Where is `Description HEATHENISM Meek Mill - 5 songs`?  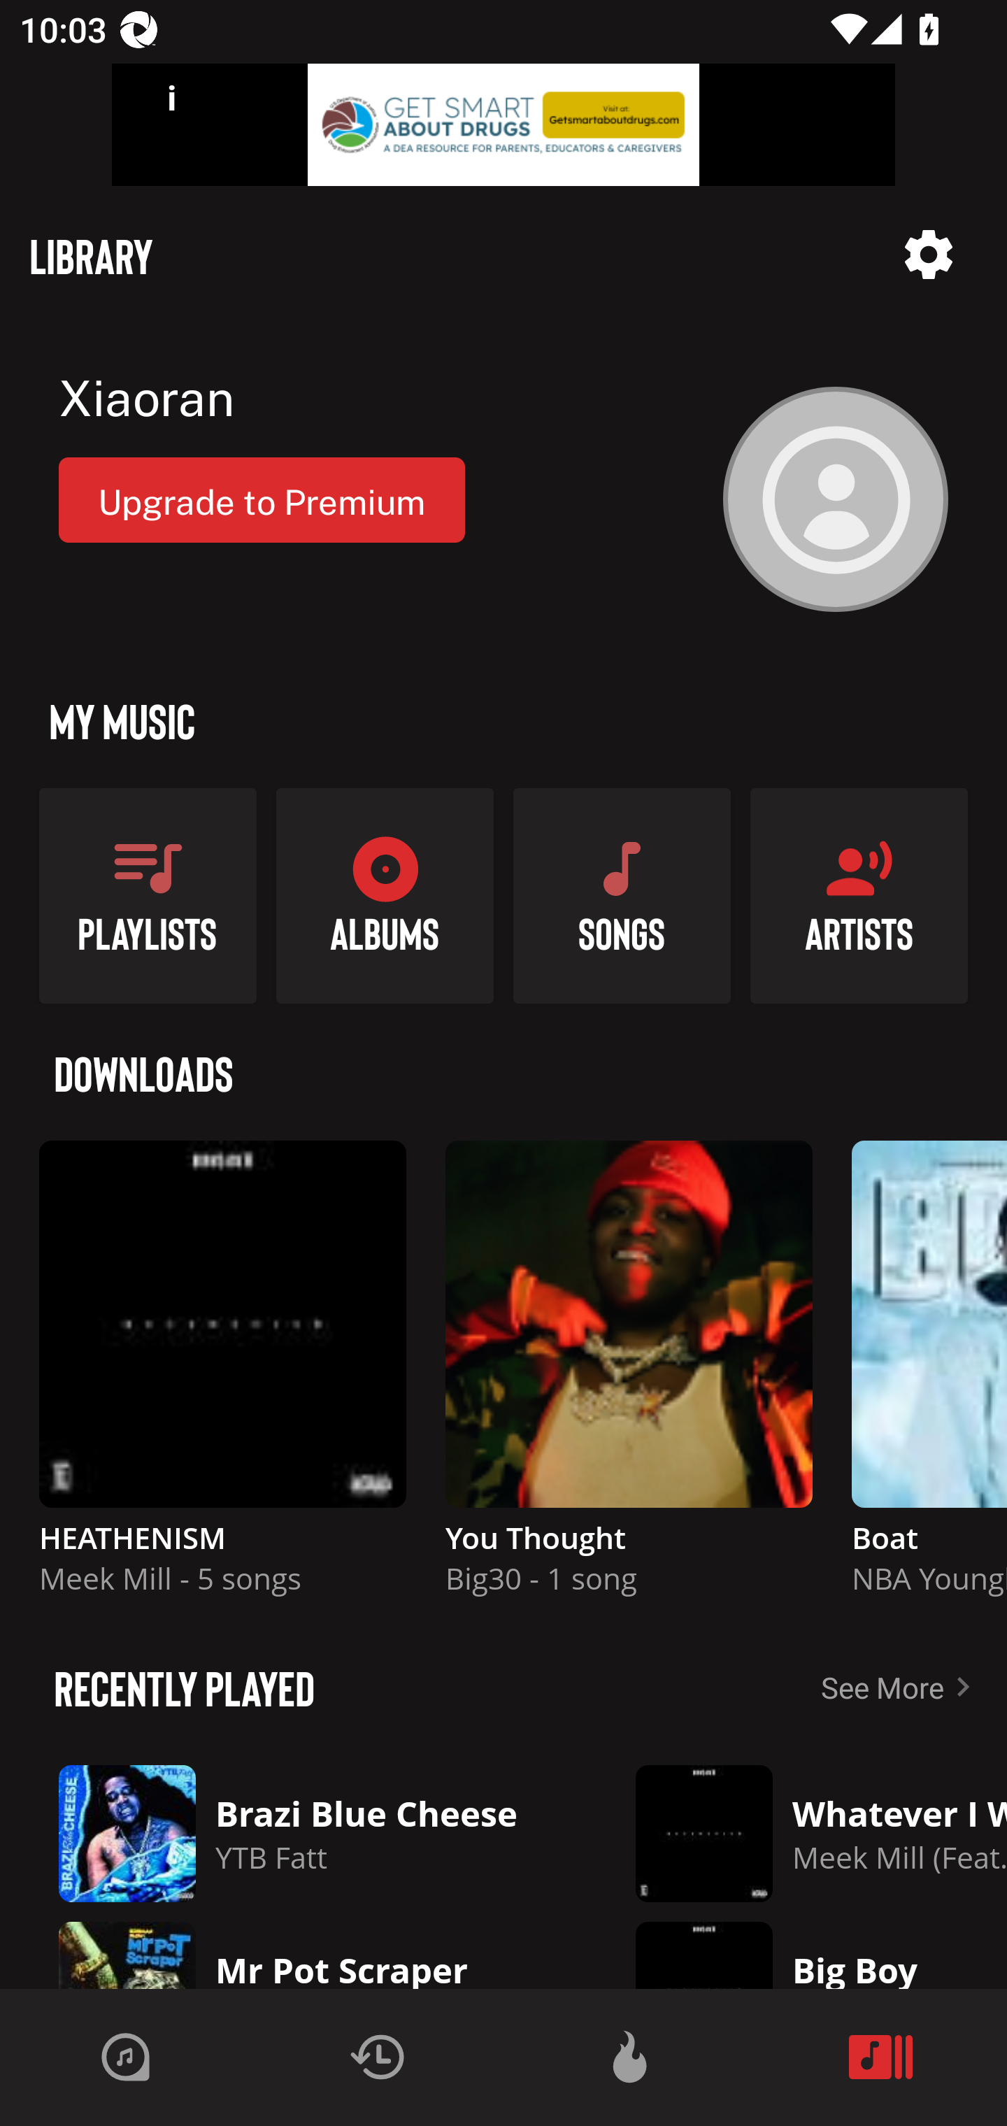 Description HEATHENISM Meek Mill - 5 songs is located at coordinates (222, 1379).